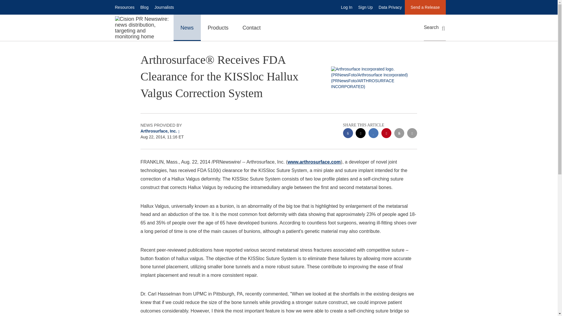 This screenshot has width=562, height=316. I want to click on News, so click(187, 28).